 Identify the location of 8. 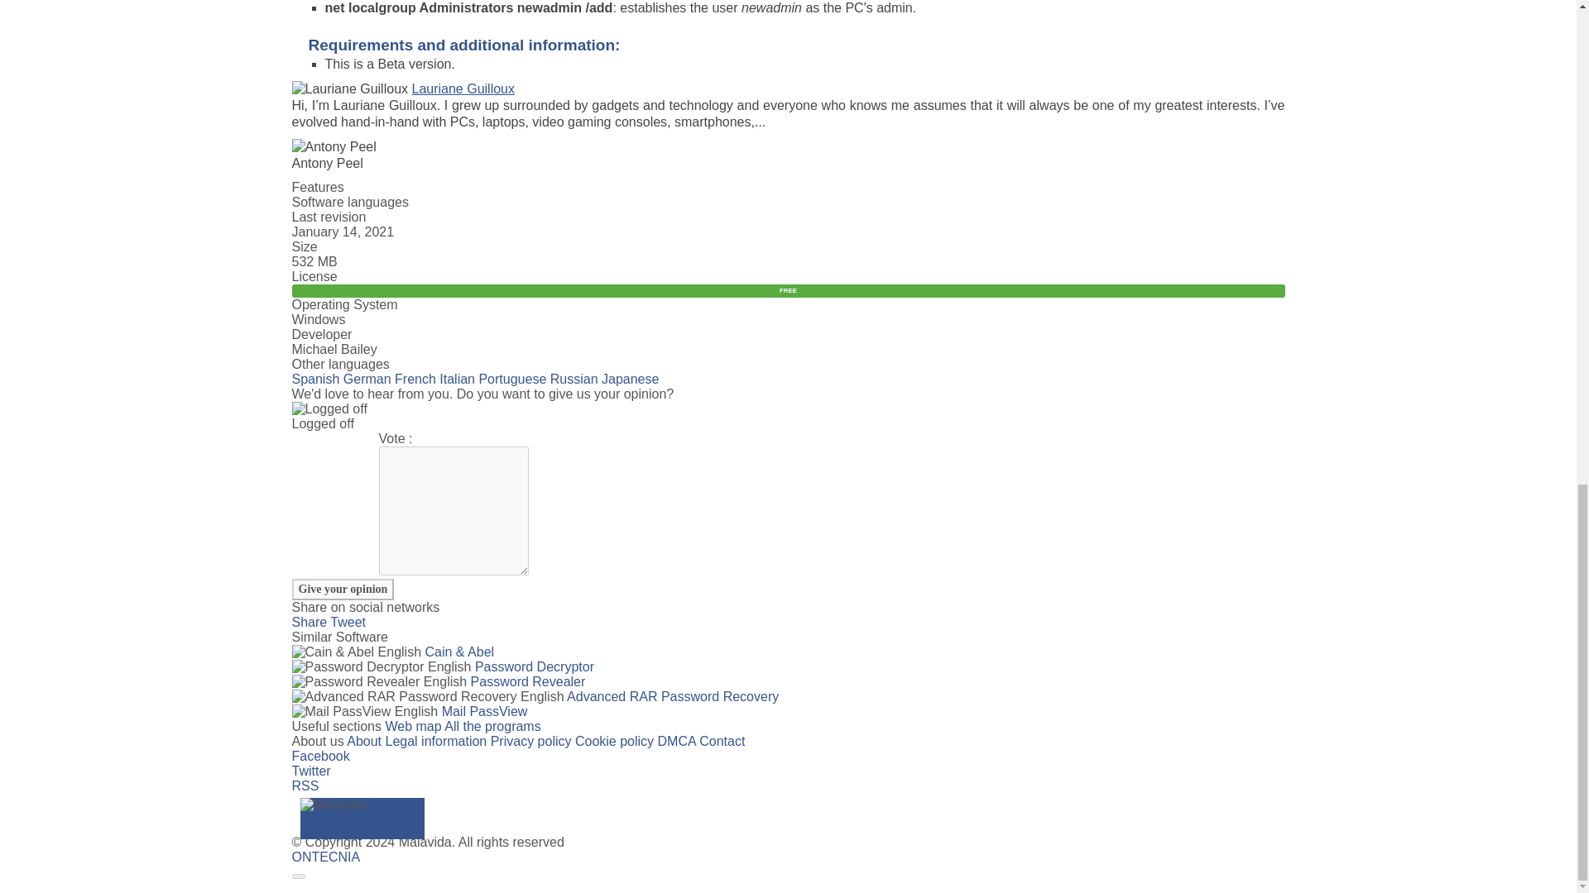
(353, 438).